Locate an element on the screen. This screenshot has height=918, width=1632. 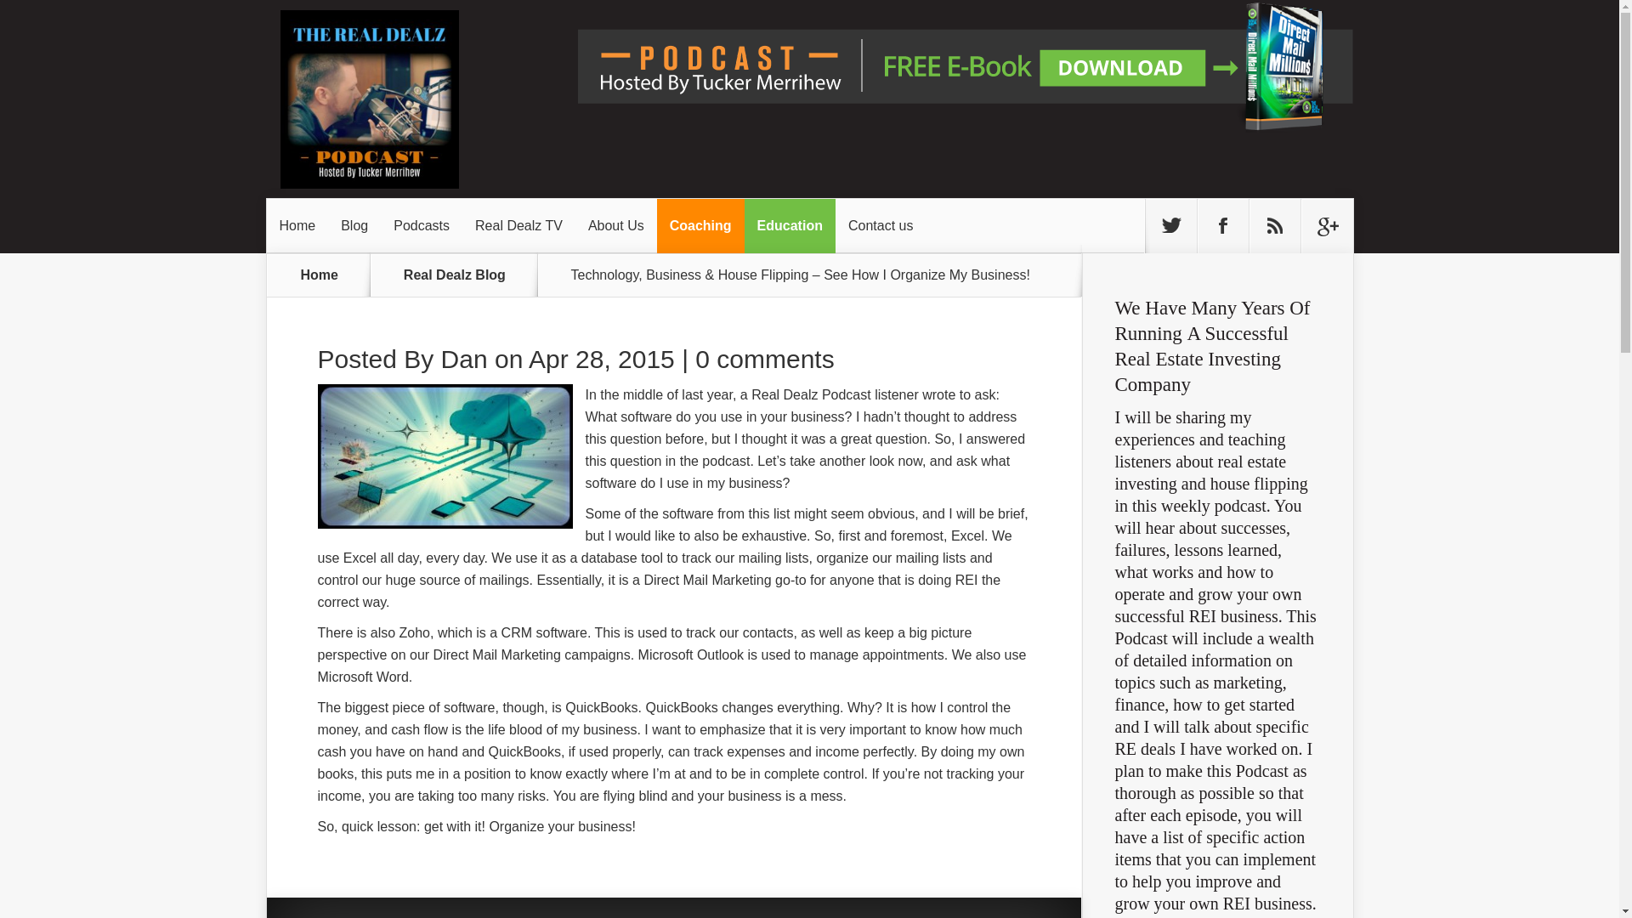
Dan is located at coordinates (464, 359).